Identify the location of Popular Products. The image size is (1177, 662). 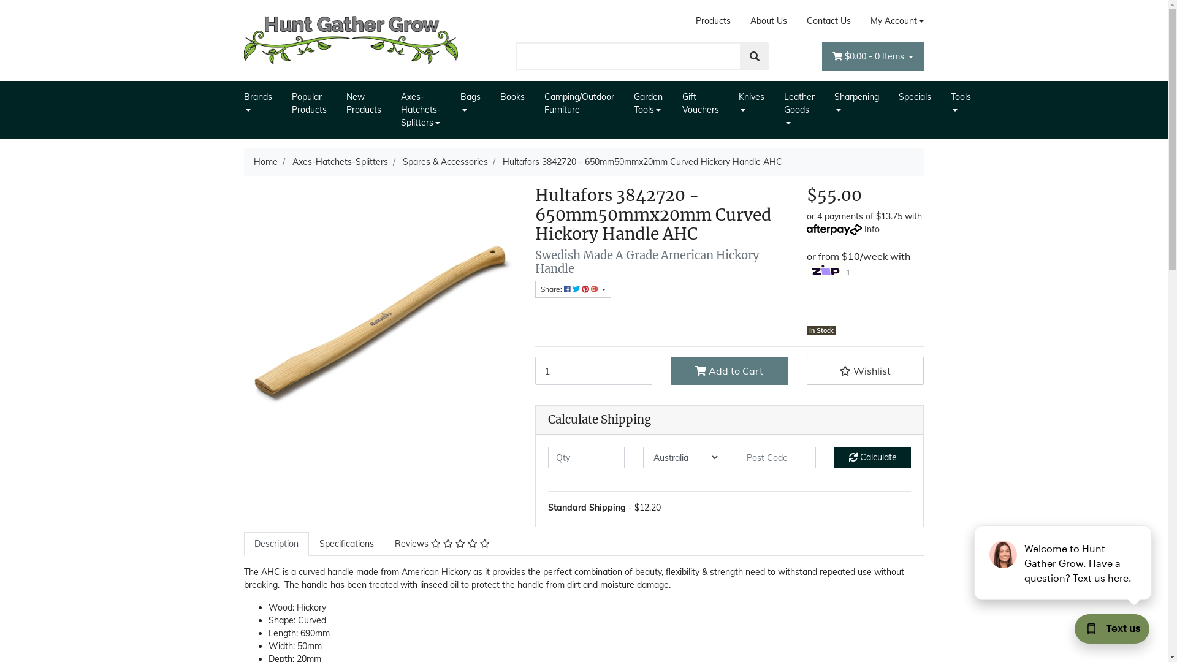
(309, 104).